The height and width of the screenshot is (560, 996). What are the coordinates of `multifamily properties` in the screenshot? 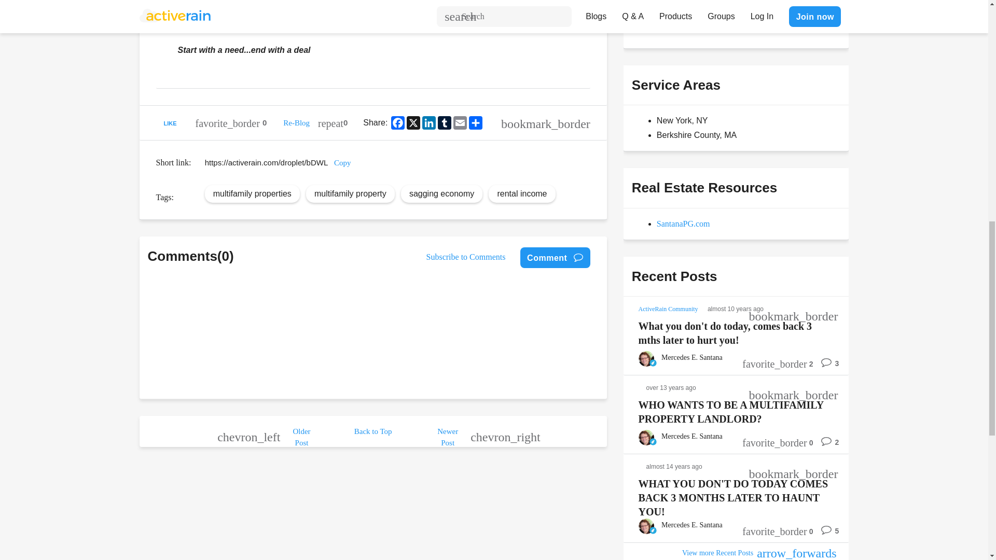 It's located at (252, 194).